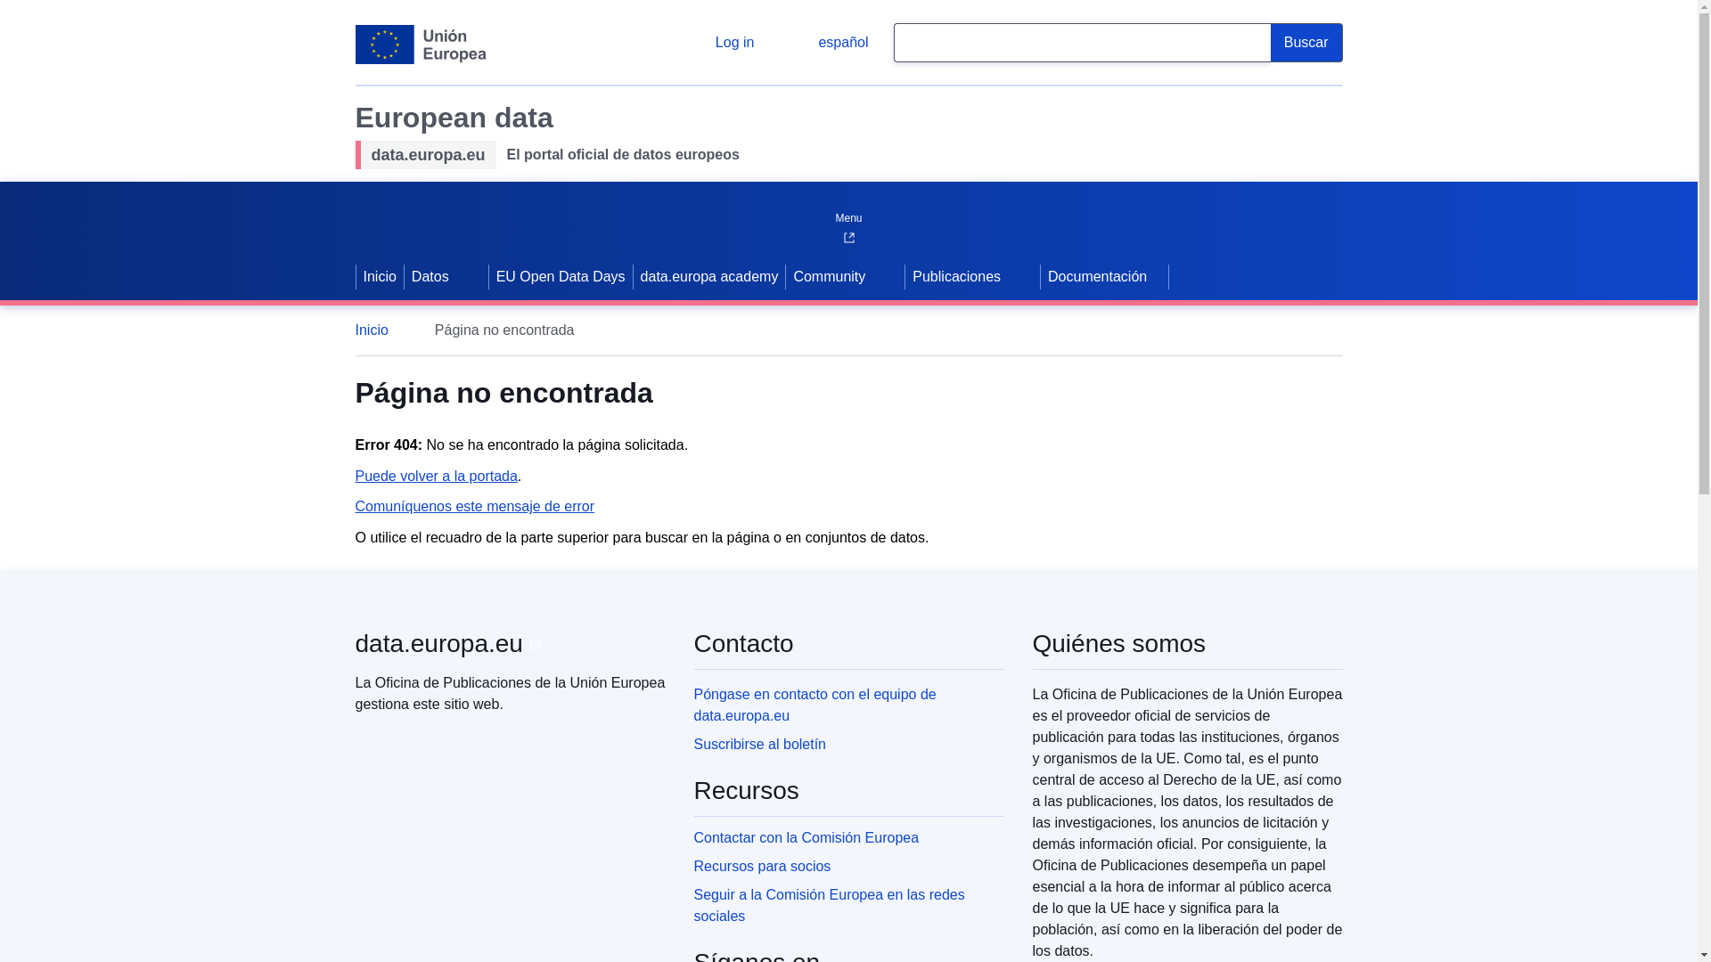  I want to click on Puede volver a la portada, so click(435, 476).